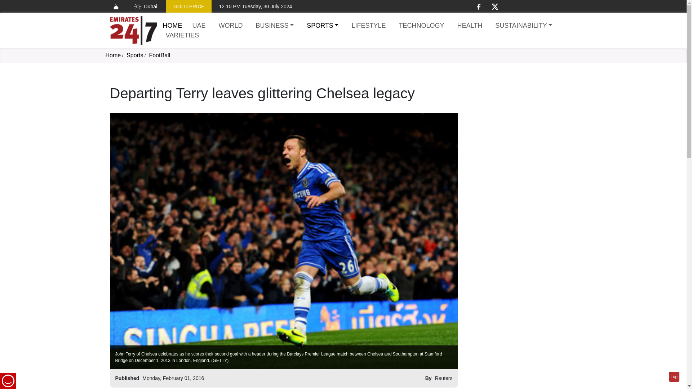 The height and width of the screenshot is (389, 692). Describe the element at coordinates (523, 26) in the screenshot. I see `SUSTAINABILITY` at that location.